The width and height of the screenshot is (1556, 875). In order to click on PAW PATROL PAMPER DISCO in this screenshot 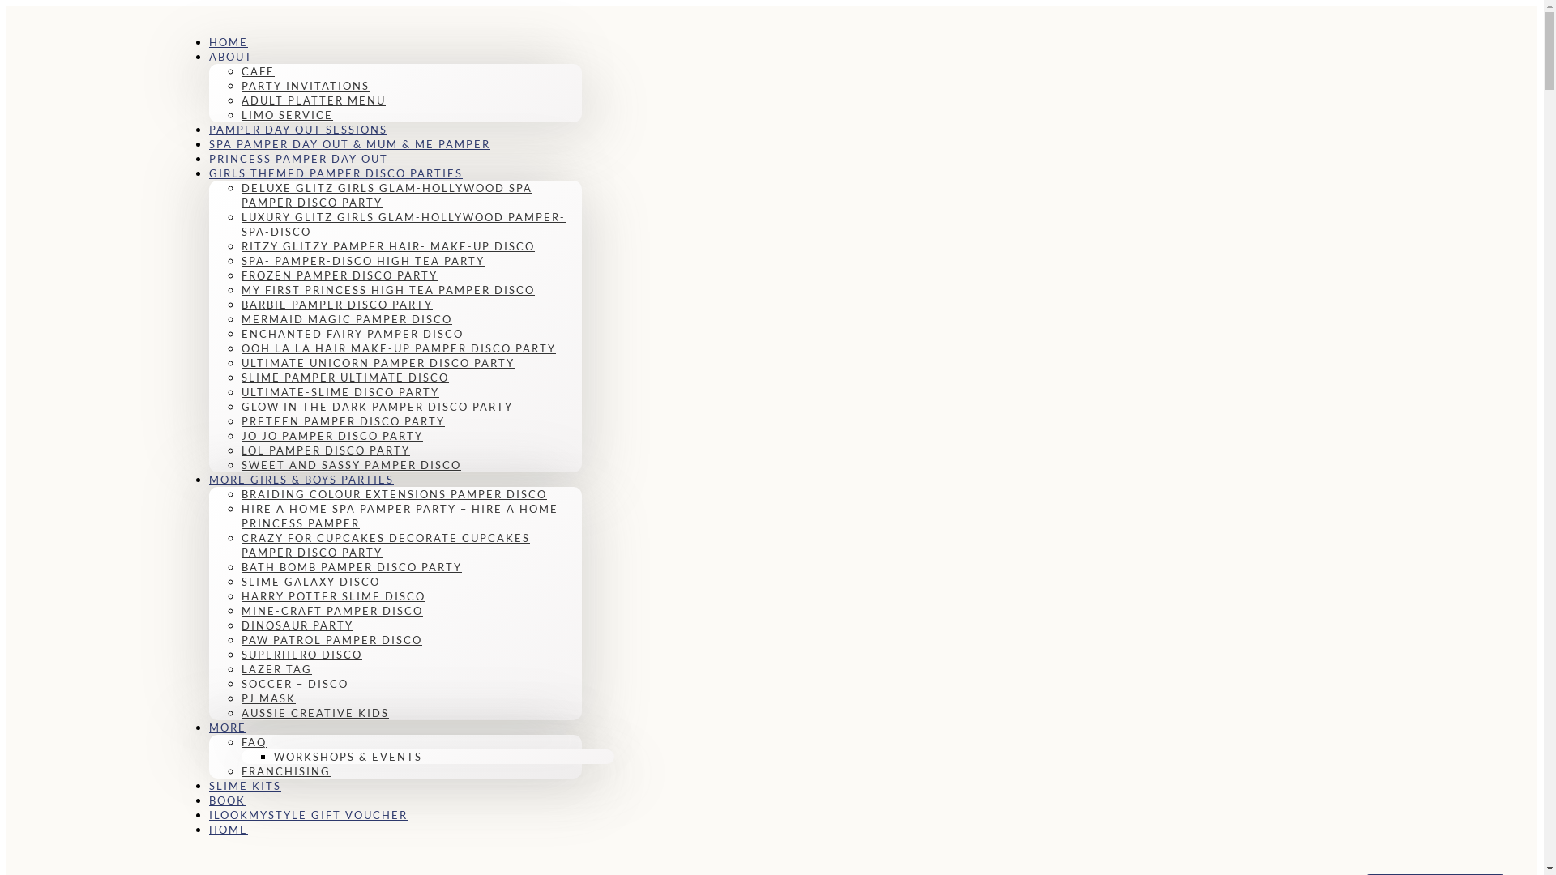, I will do `click(332, 640)`.